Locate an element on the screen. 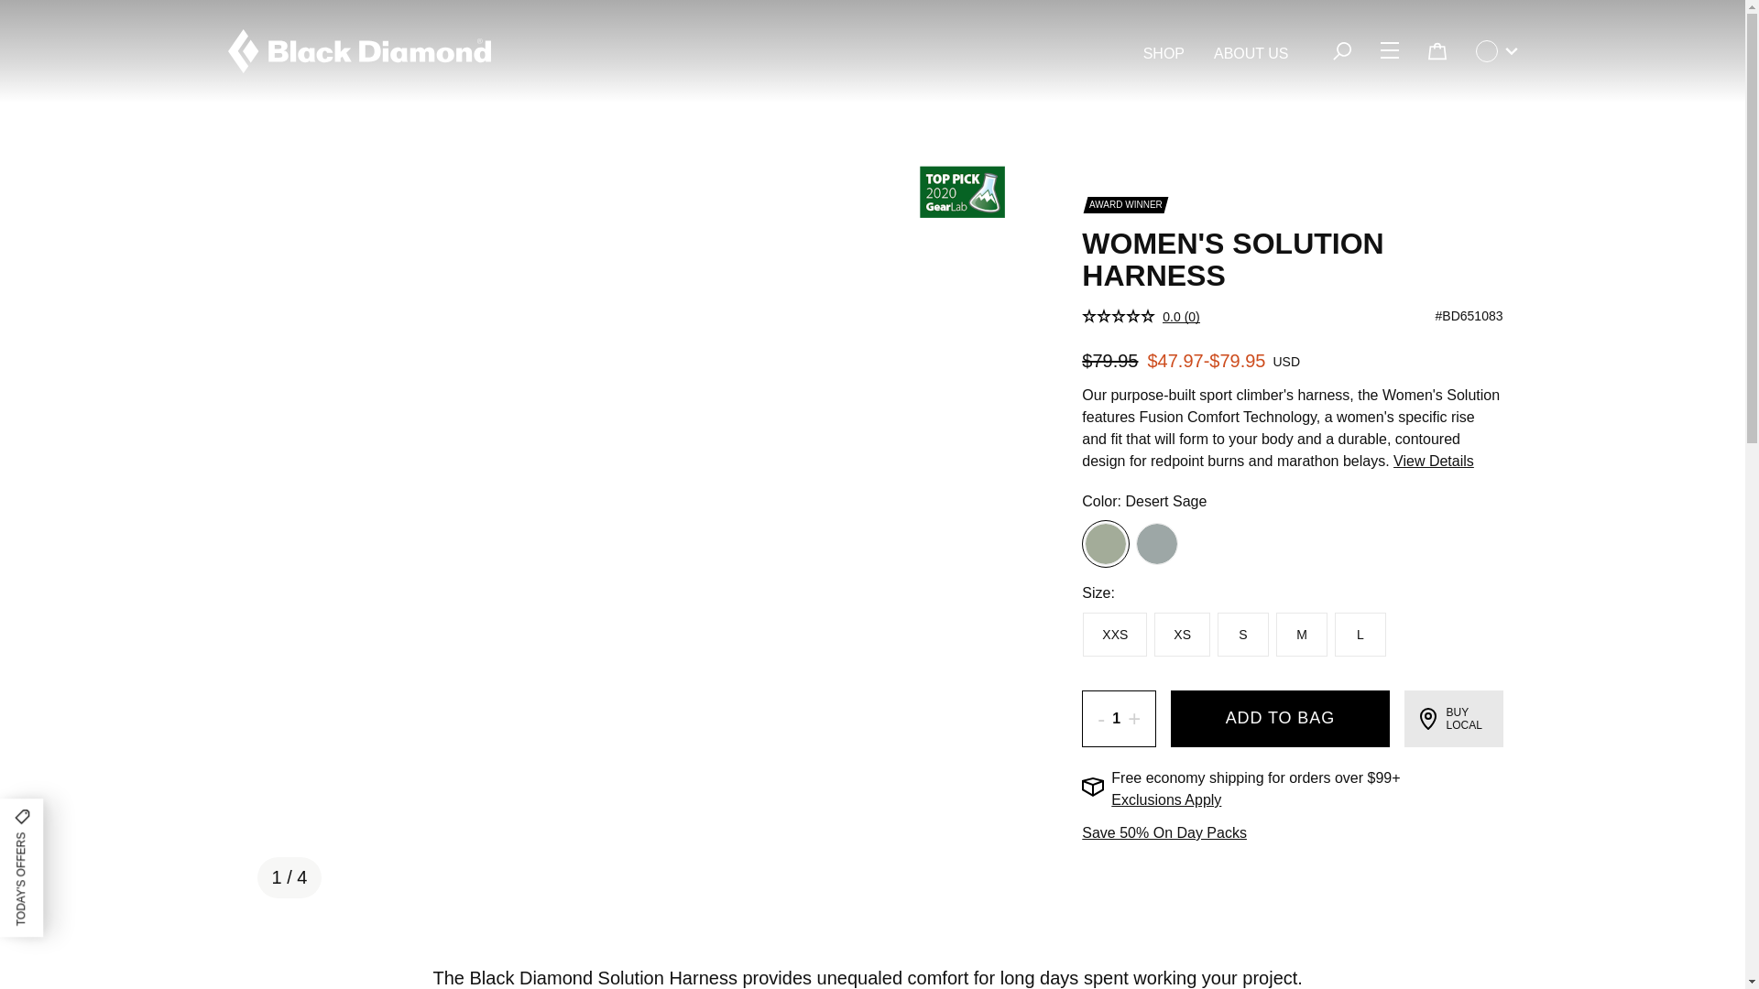 The height and width of the screenshot is (989, 1759). Desert Sage  is located at coordinates (1105, 544).